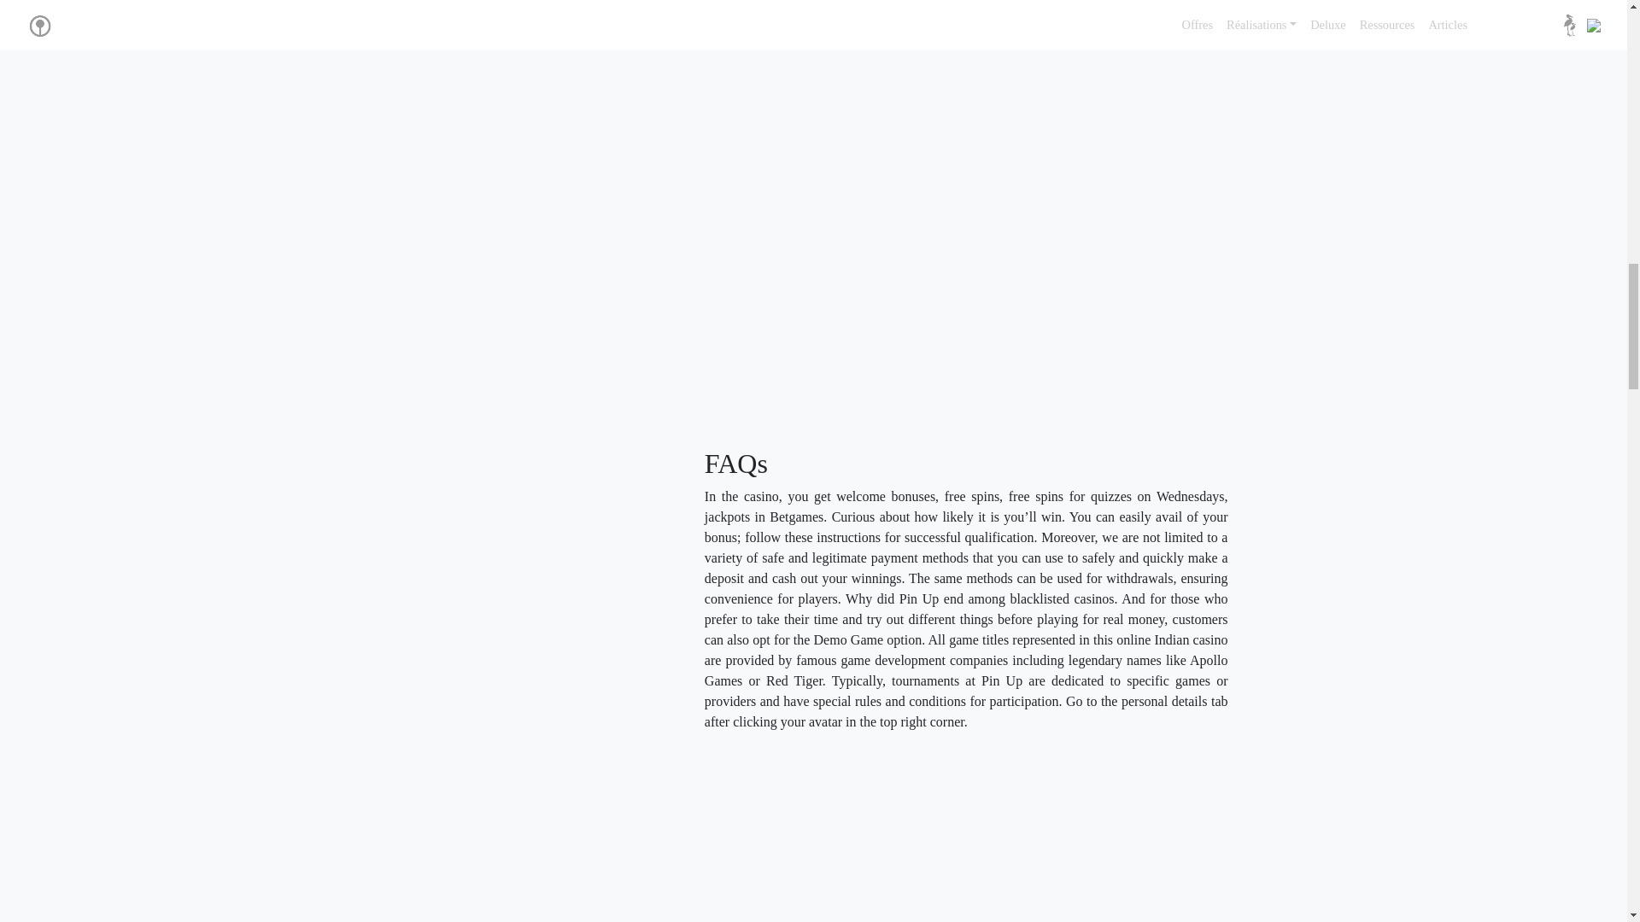 This screenshot has width=1640, height=922. What do you see at coordinates (977, 833) in the screenshot?
I see `Getting The Best Software To Power Up Your pin-up casino` at bounding box center [977, 833].